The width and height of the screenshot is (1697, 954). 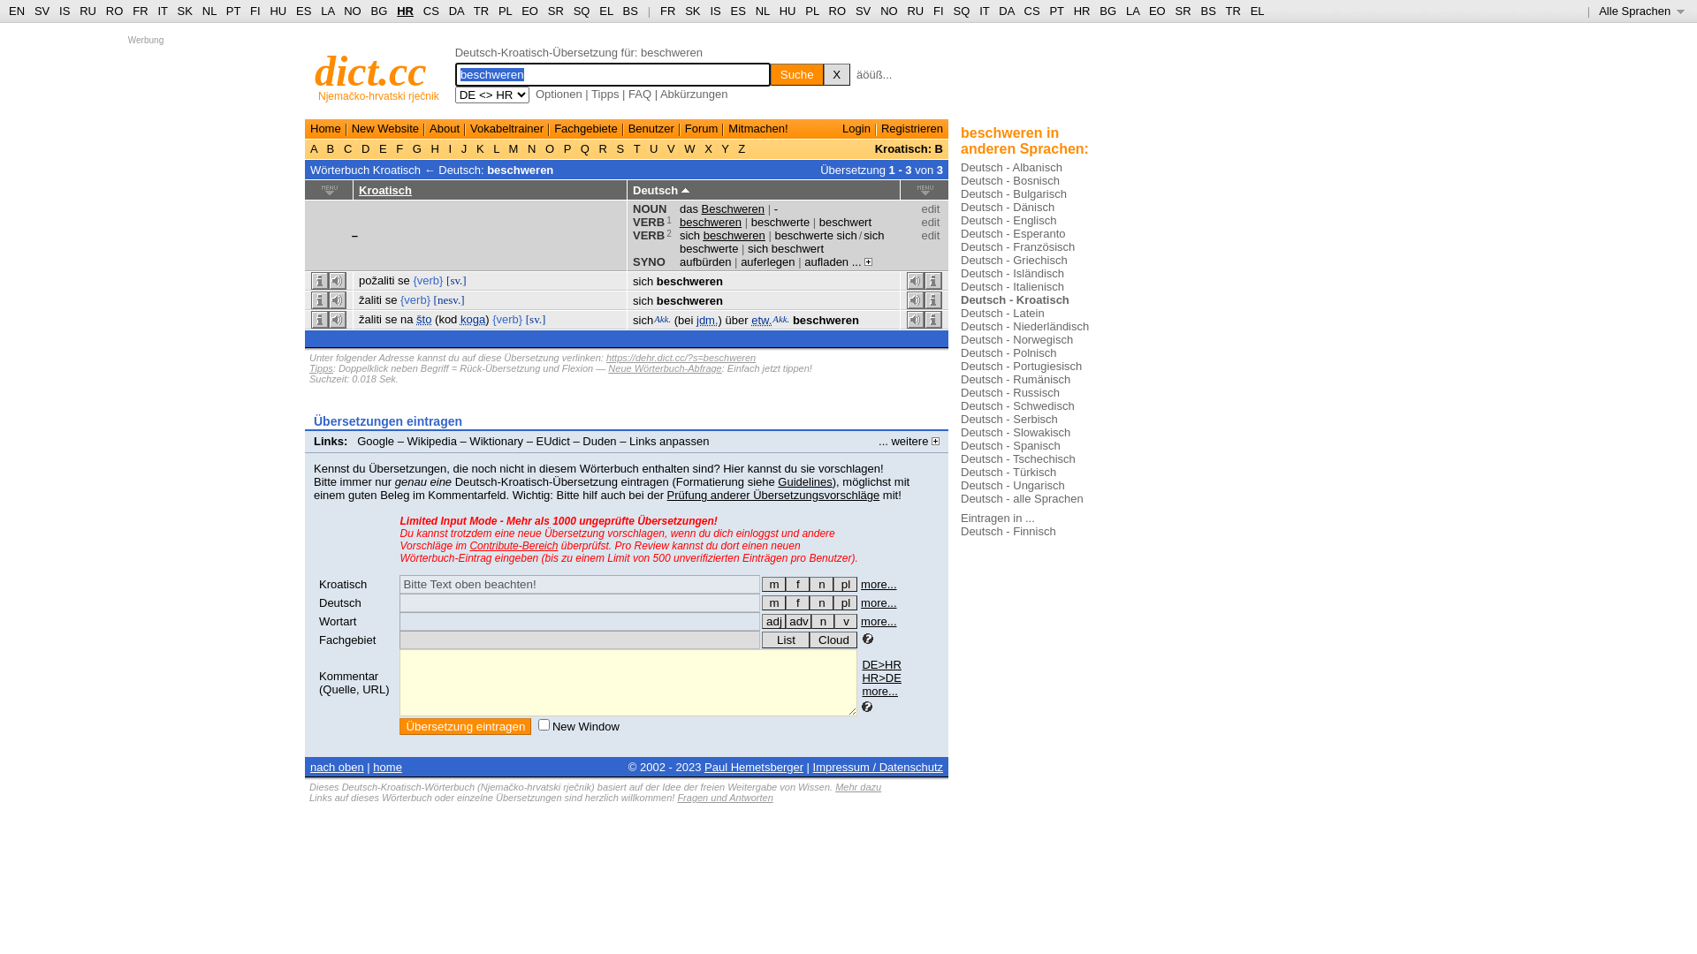 I want to click on DA, so click(x=1006, y=11).